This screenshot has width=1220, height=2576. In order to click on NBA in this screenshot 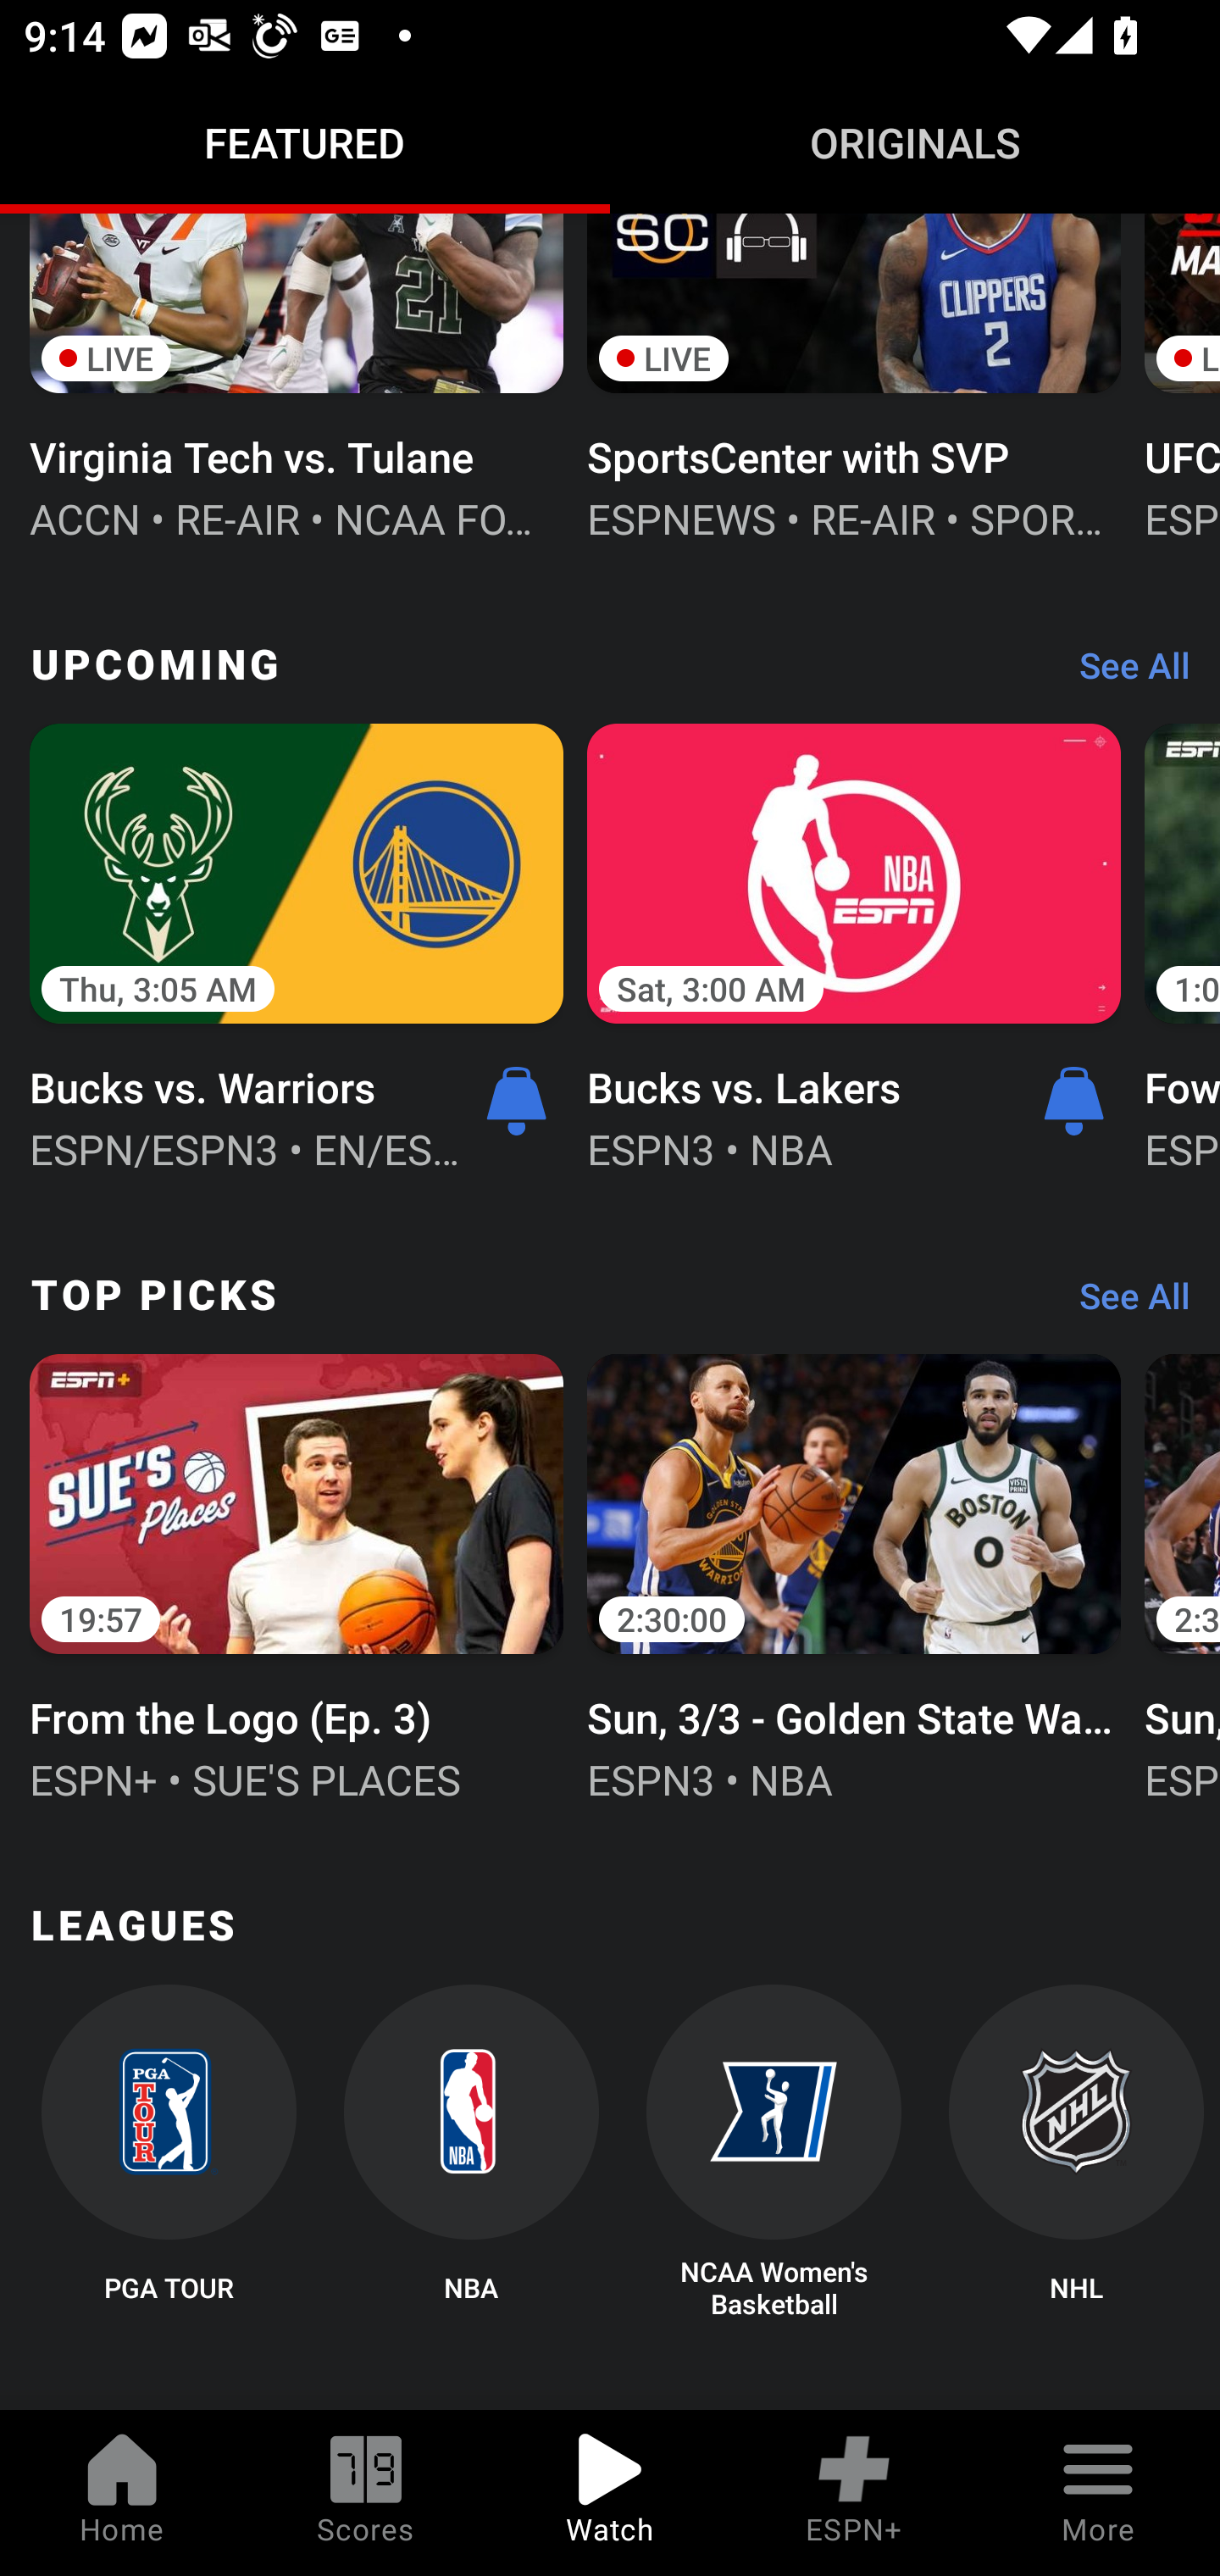, I will do `click(471, 2153)`.